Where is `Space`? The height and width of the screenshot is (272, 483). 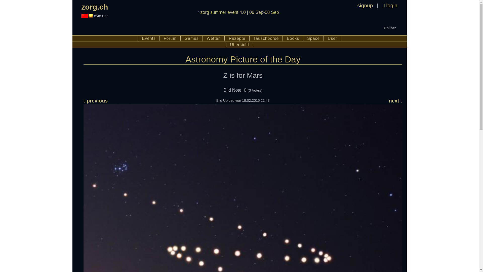
Space is located at coordinates (313, 38).